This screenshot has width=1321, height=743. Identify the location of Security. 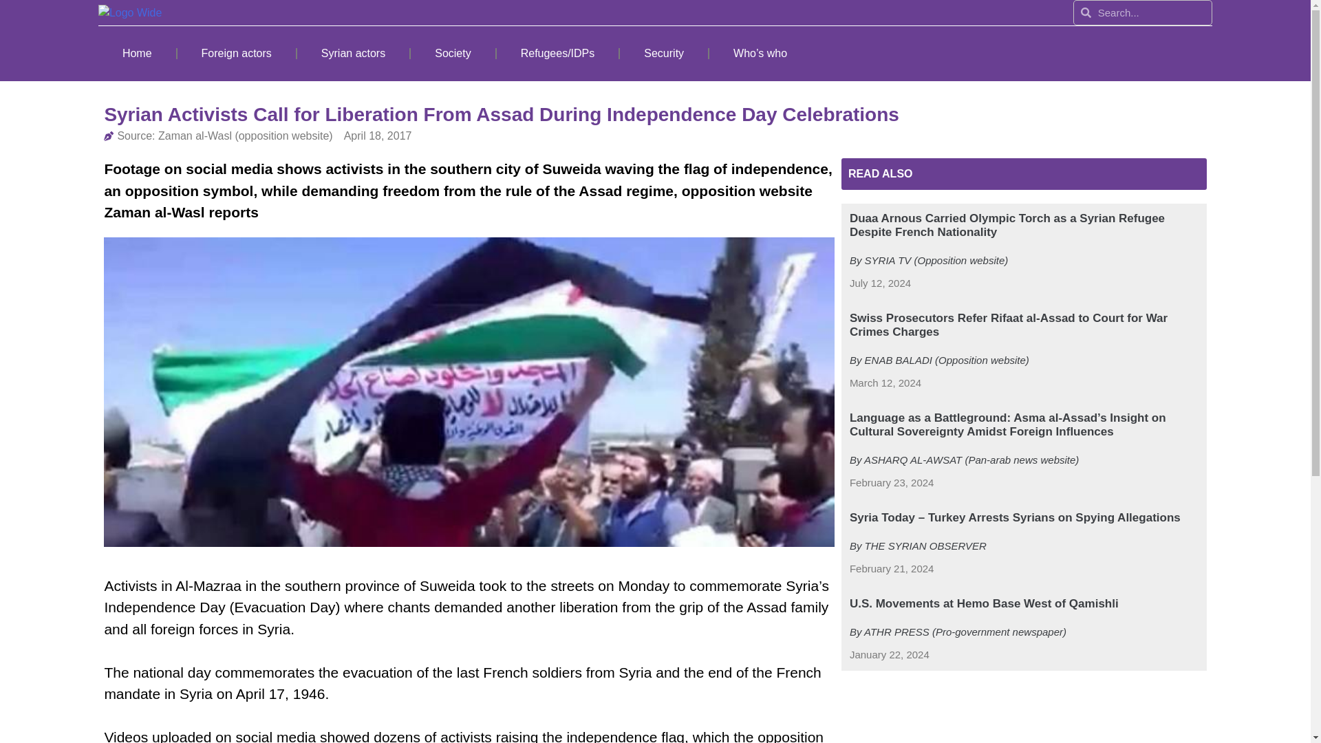
(663, 54).